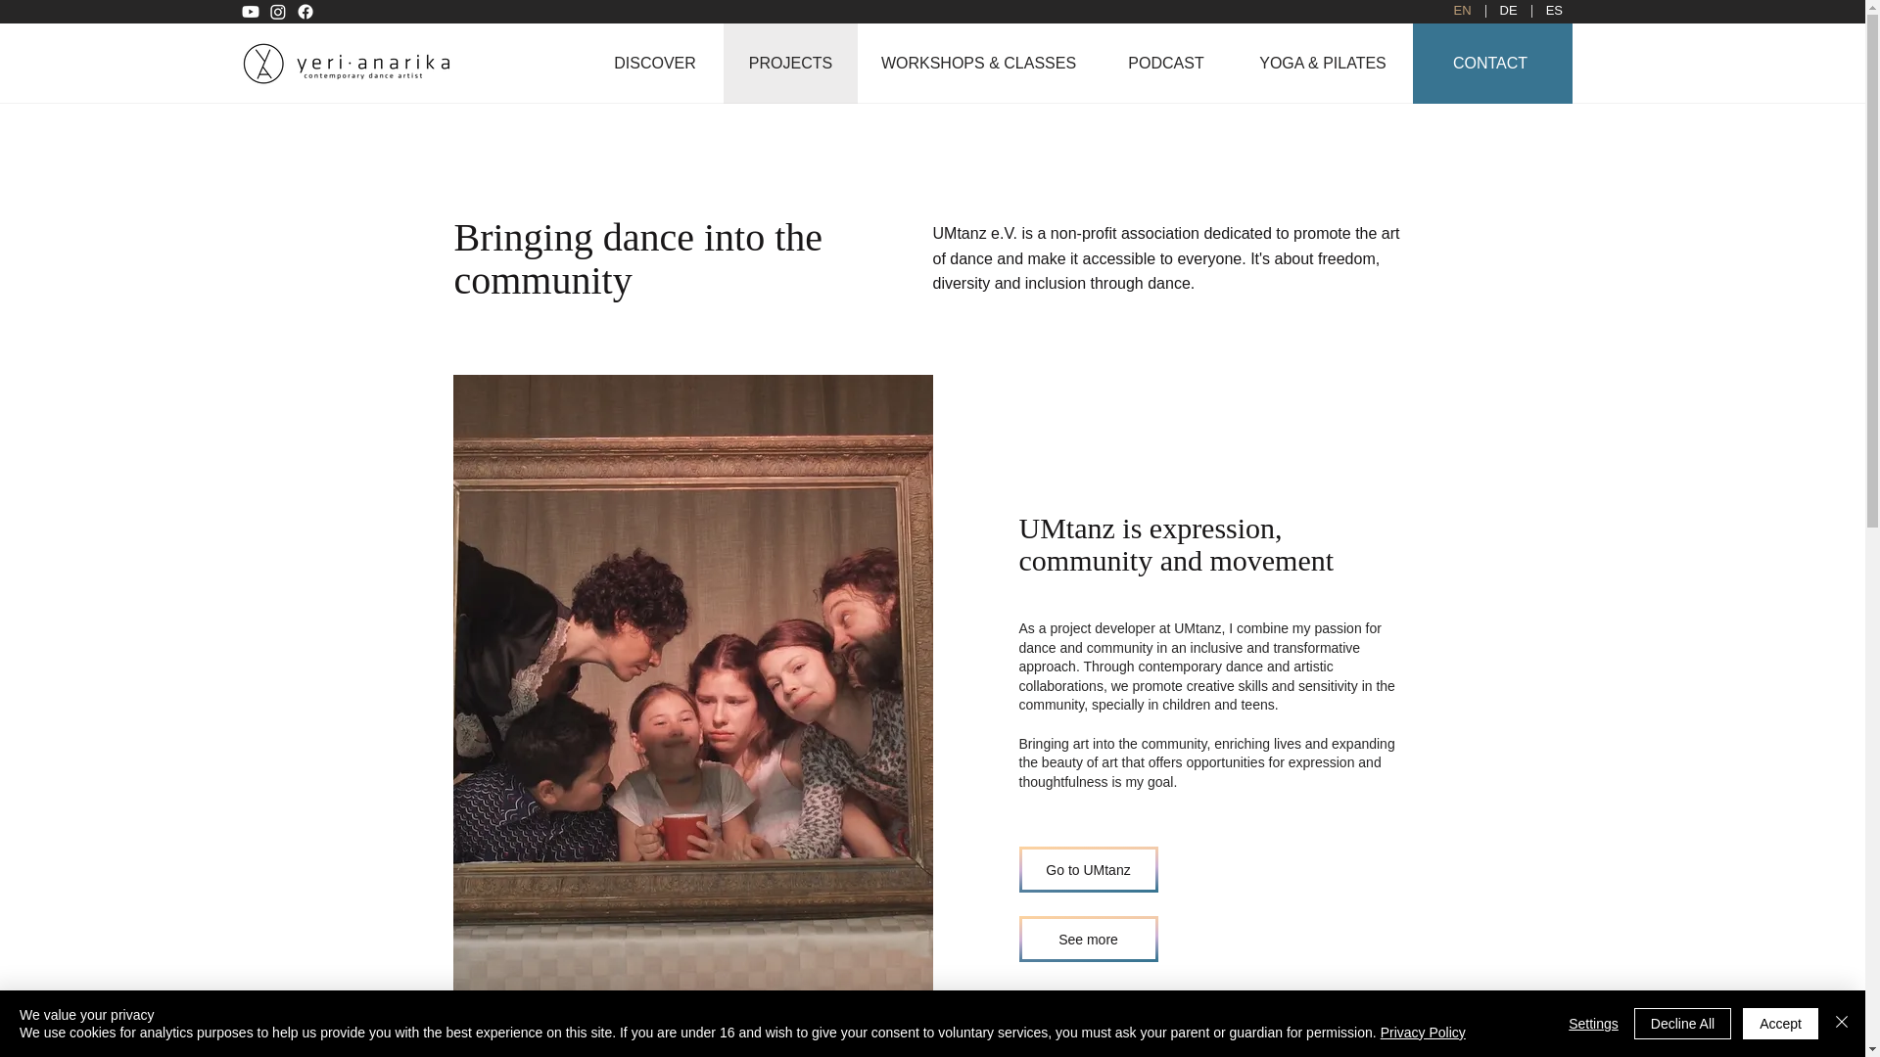 This screenshot has width=1880, height=1057. I want to click on Accept, so click(1780, 1024).